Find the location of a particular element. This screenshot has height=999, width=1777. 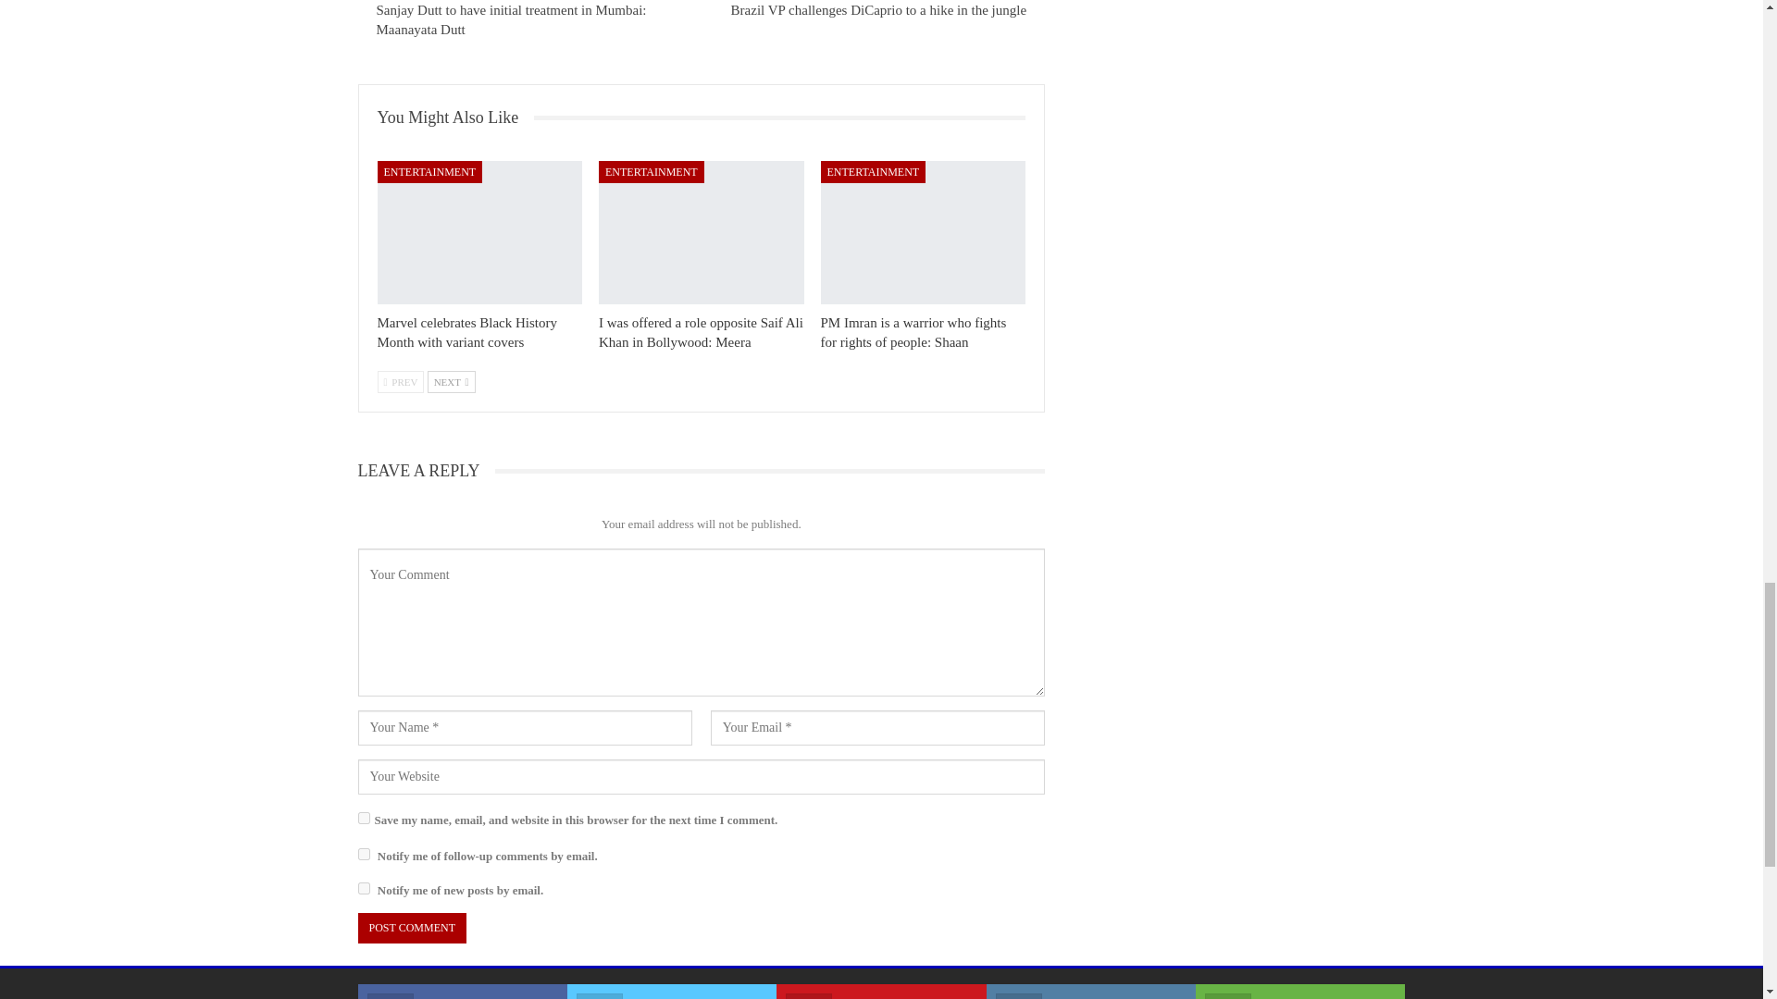

PM Imran is a warrior who fights for rights of people: Shaan is located at coordinates (914, 333).